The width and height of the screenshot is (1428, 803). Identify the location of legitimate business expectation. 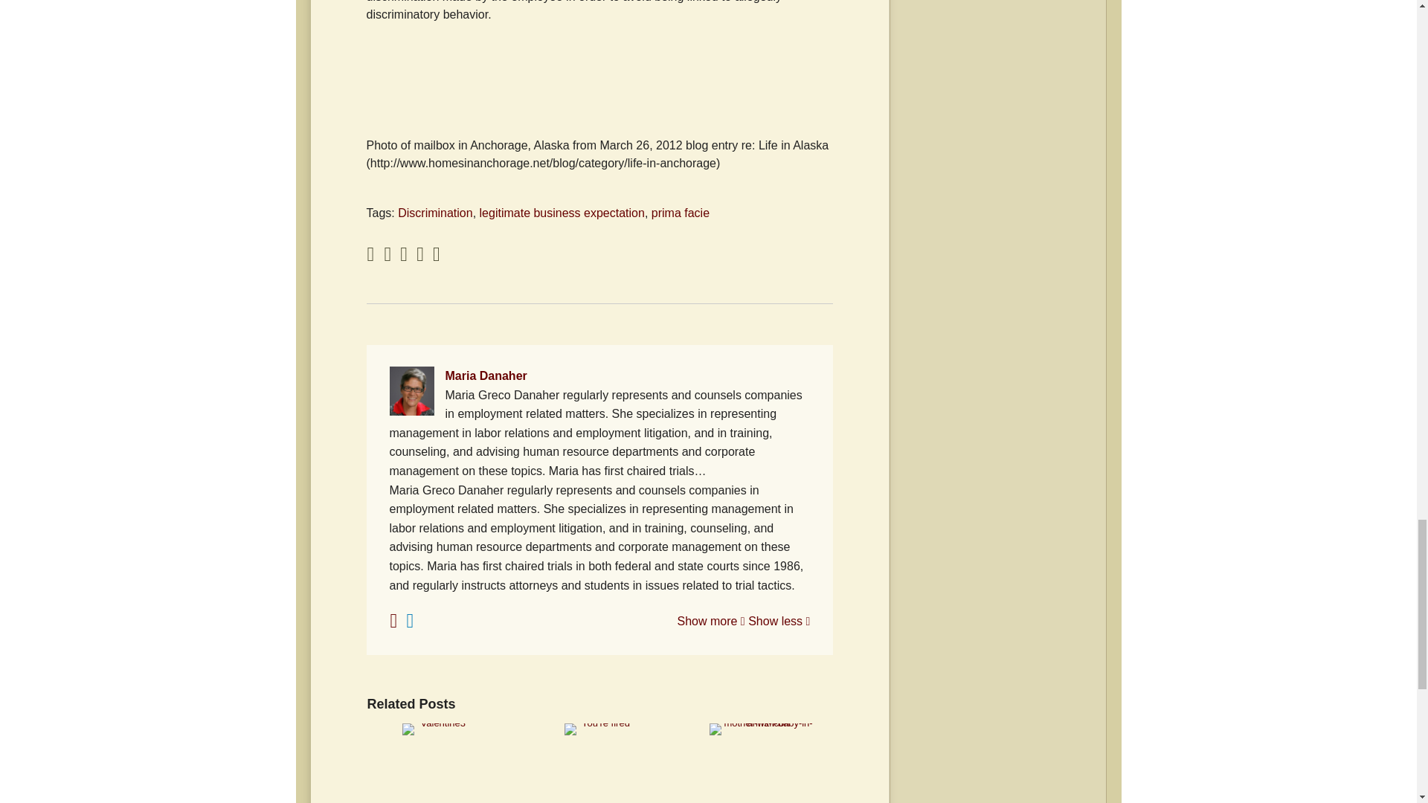
(562, 213).